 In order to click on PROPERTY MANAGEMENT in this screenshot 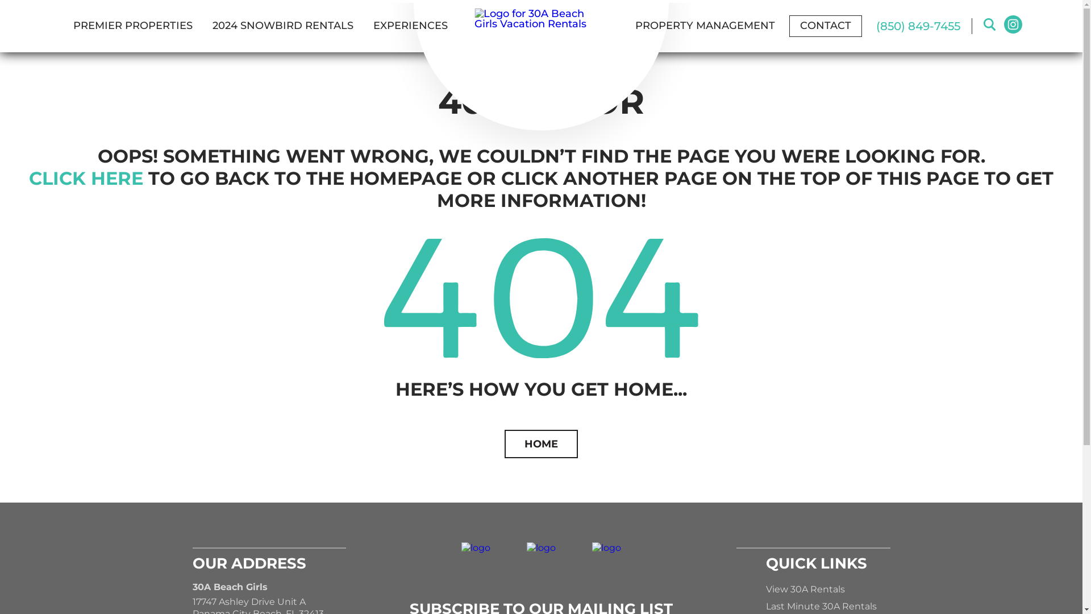, I will do `click(705, 26)`.